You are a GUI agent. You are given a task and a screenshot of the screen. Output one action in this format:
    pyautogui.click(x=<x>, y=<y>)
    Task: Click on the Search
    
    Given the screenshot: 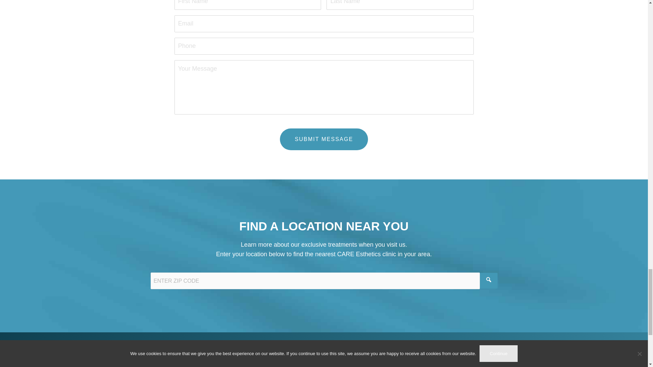 What is the action you would take?
    pyautogui.click(x=488, y=281)
    